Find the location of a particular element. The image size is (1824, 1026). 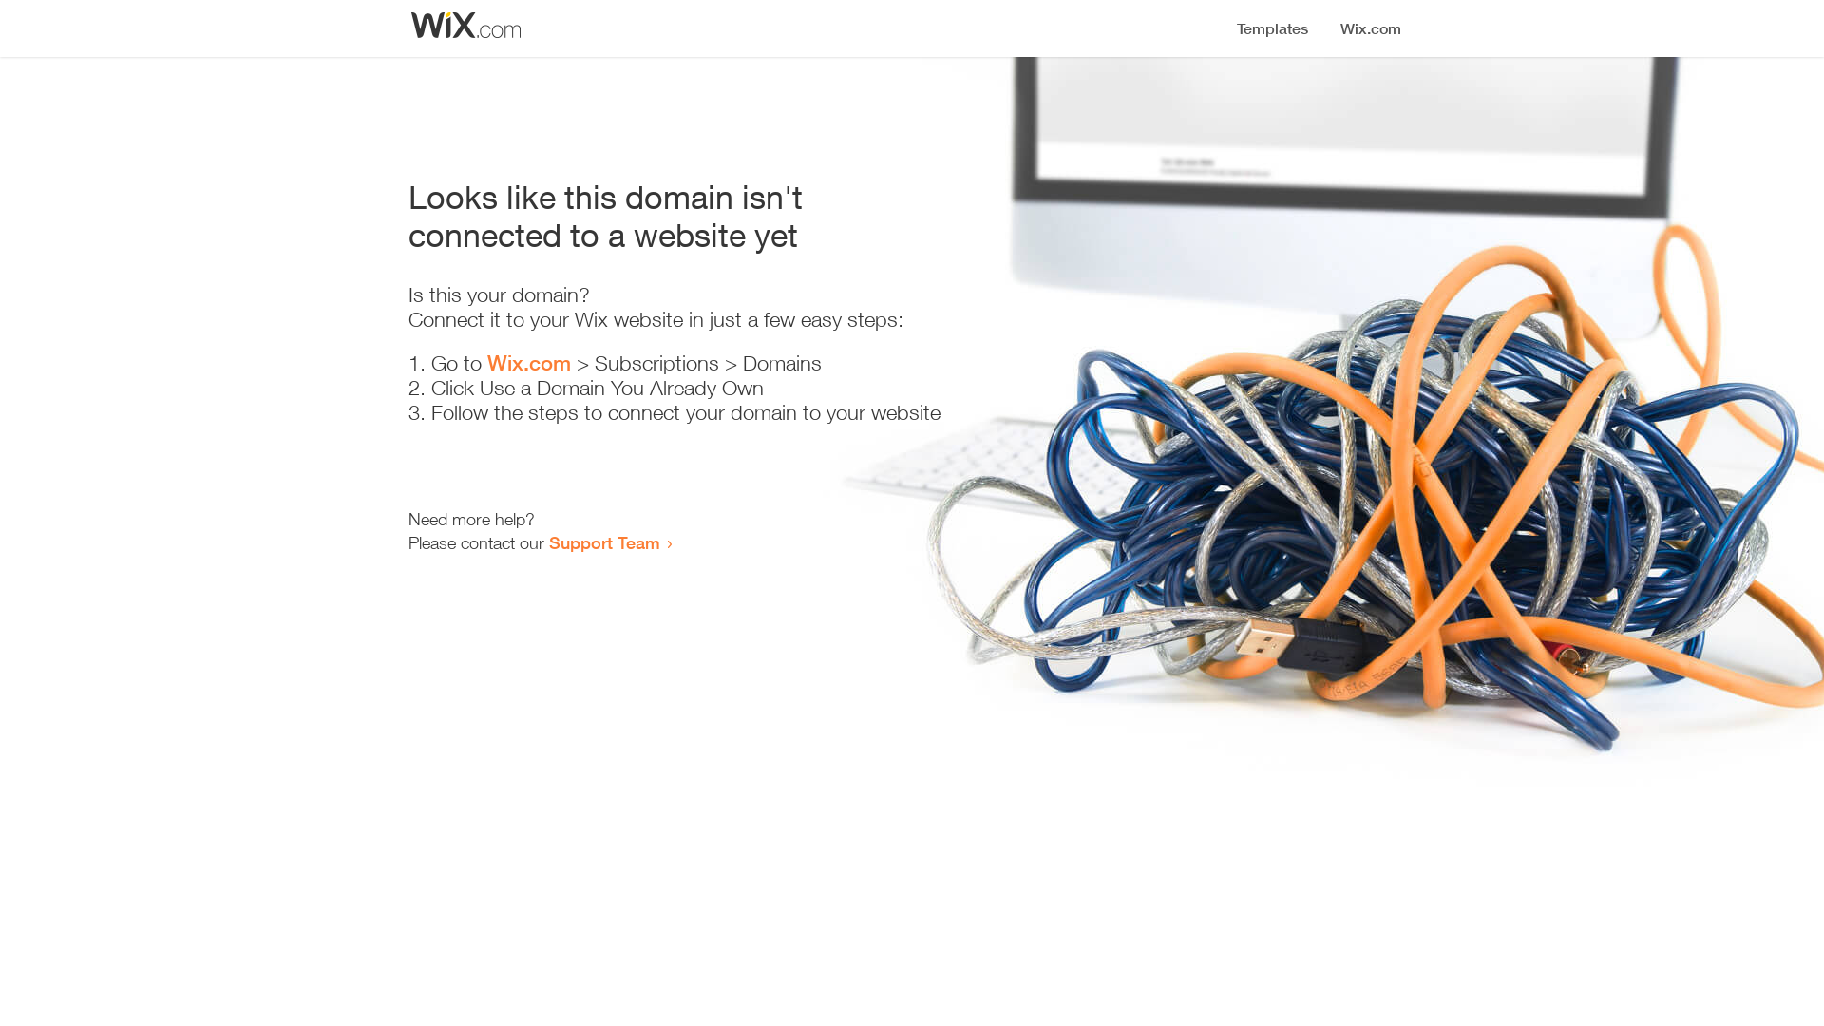

Wix.com is located at coordinates (529, 363).